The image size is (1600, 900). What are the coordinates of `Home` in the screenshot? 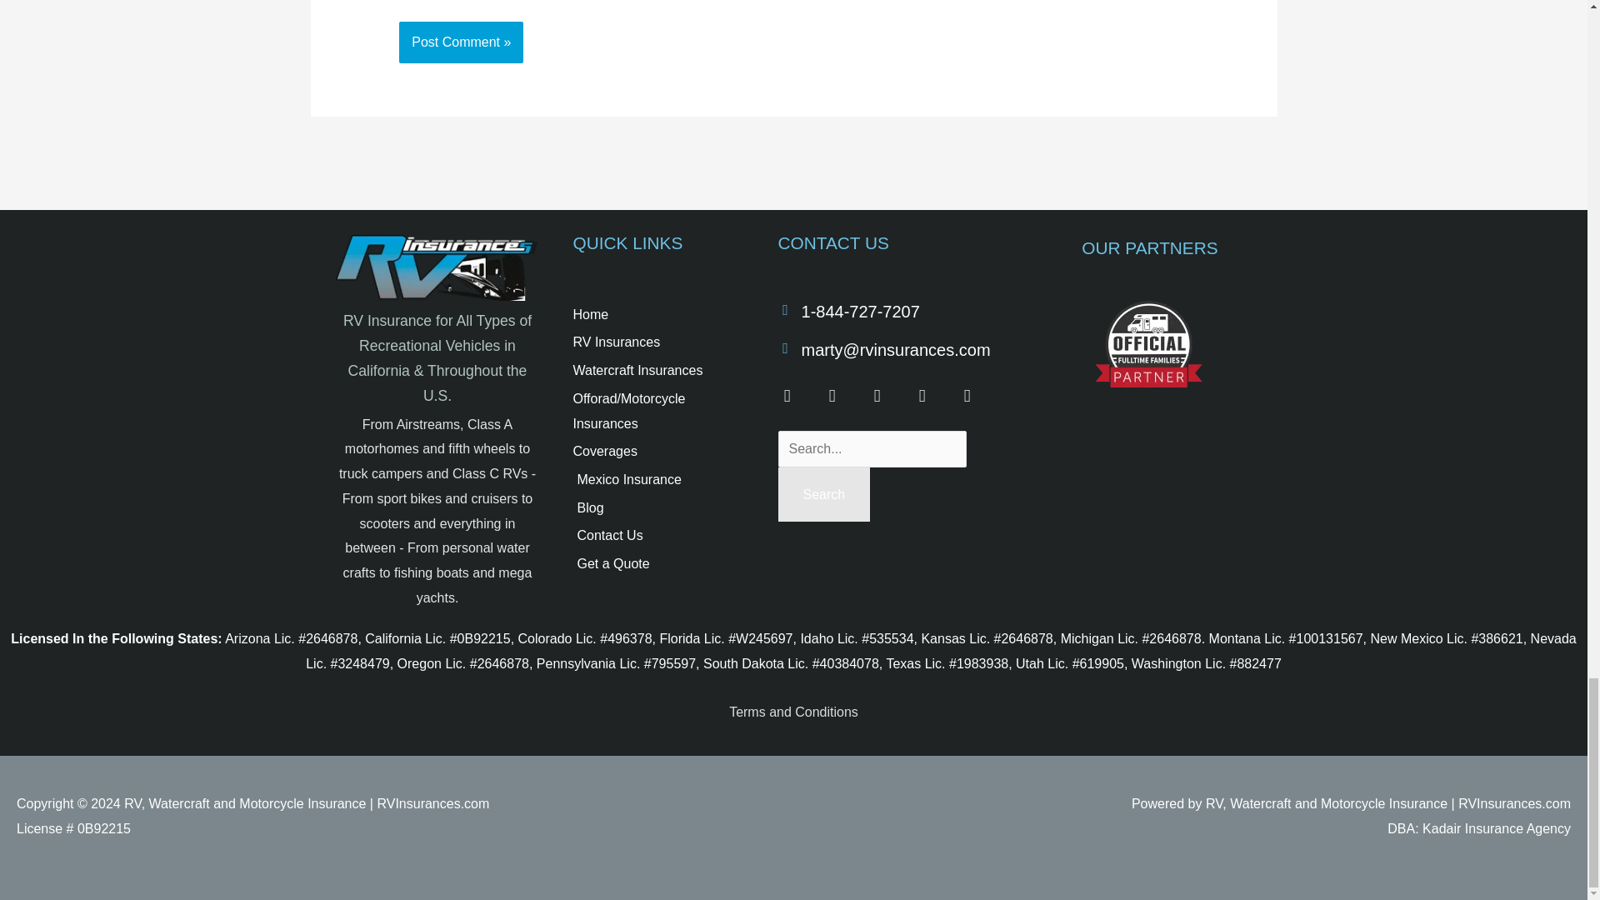 It's located at (658, 315).